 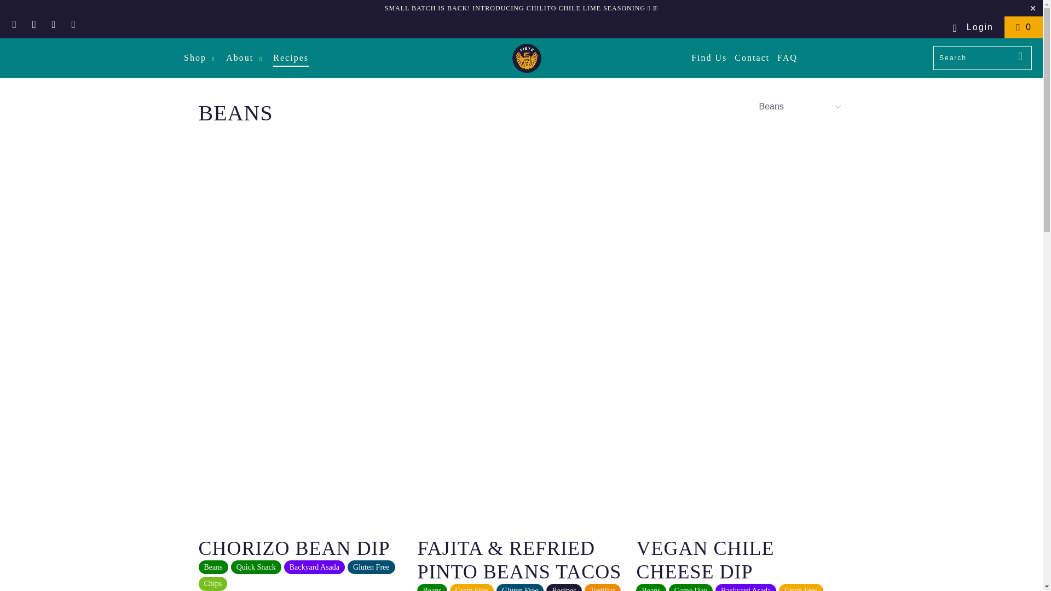 I want to click on Recipes tagged chips, so click(x=212, y=584).